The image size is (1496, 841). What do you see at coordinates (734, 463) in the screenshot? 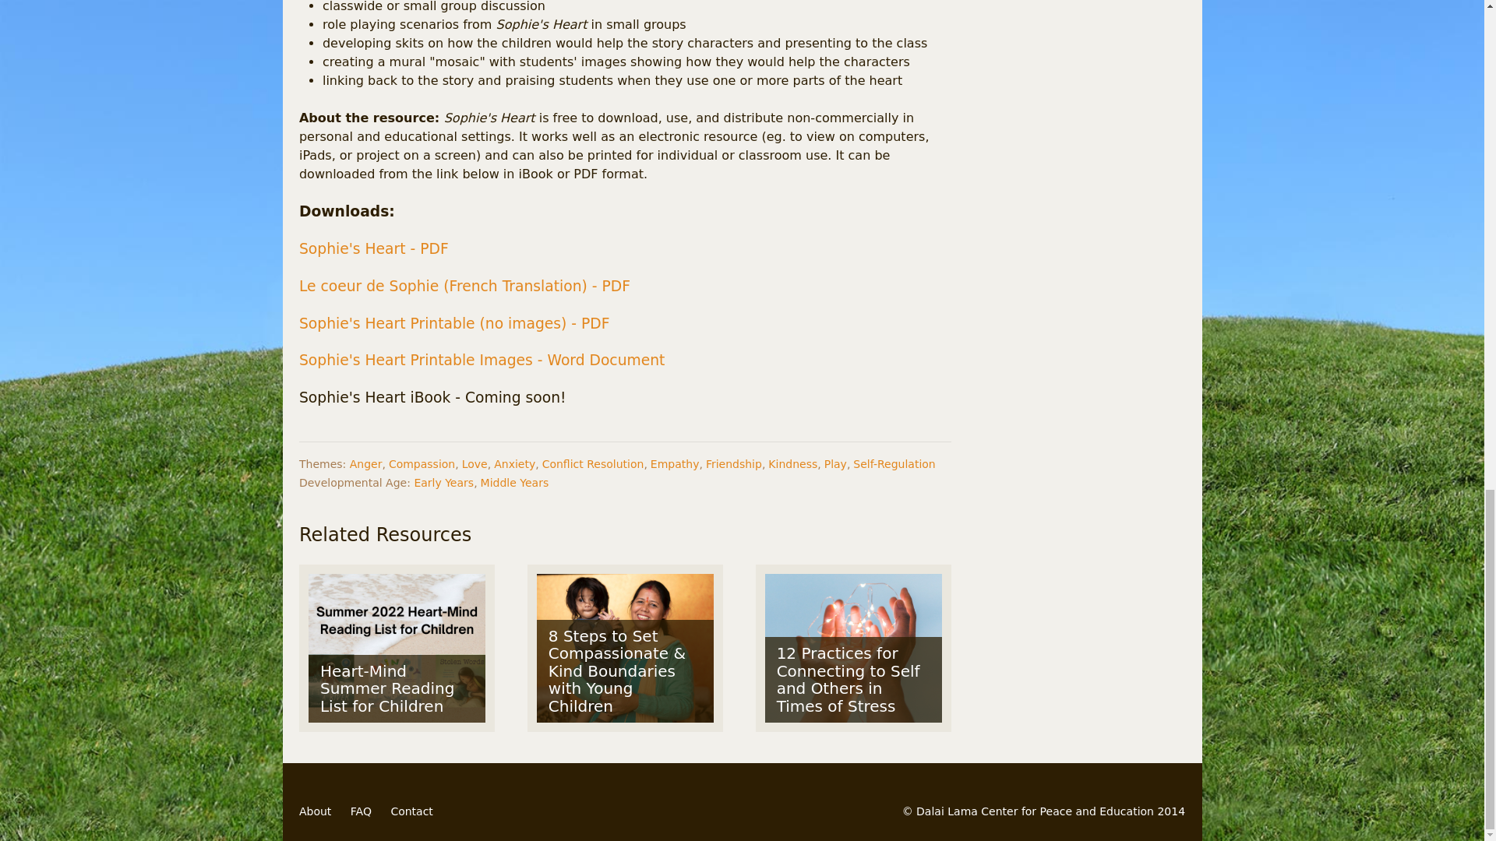
I see `Friendship` at bounding box center [734, 463].